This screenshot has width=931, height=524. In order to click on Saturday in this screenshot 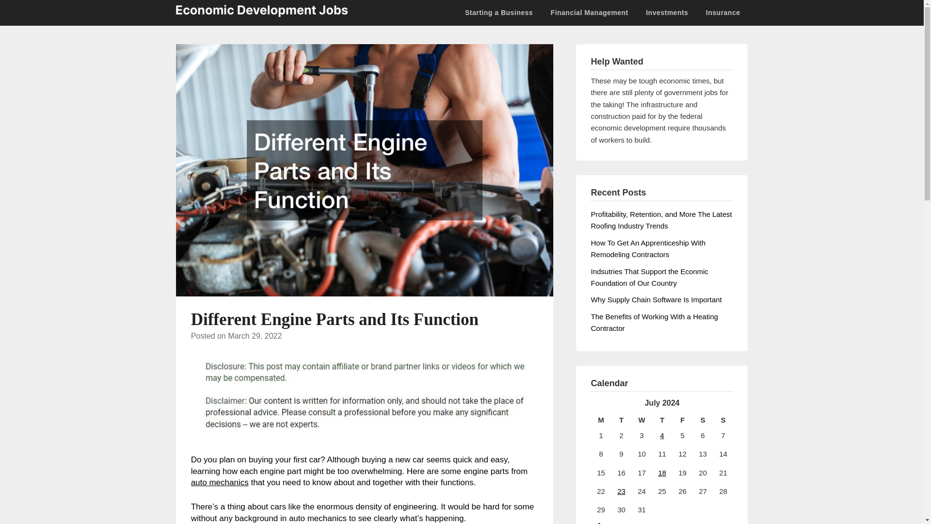, I will do `click(703, 420)`.